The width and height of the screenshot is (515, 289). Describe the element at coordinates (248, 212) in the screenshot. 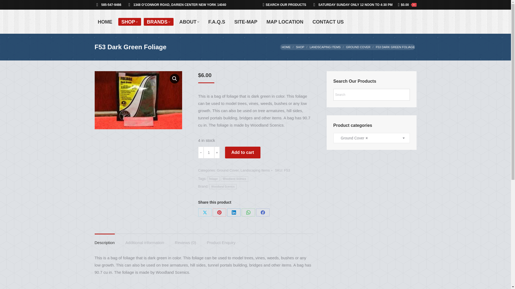

I see `WhatsApp` at that location.